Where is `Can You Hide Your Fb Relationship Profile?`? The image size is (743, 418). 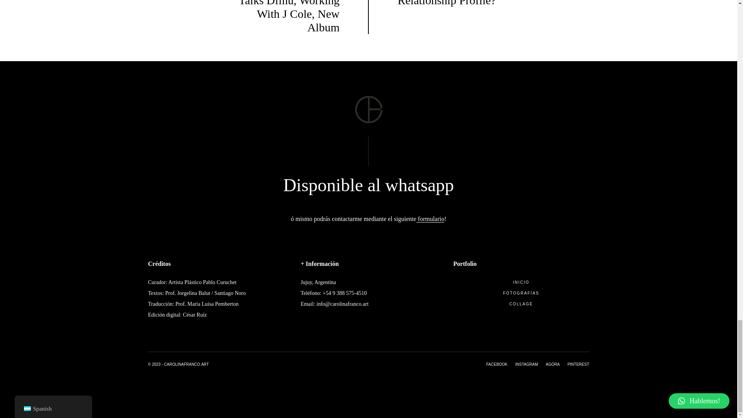
Can You Hide Your Fb Relationship Profile? is located at coordinates (454, 3).